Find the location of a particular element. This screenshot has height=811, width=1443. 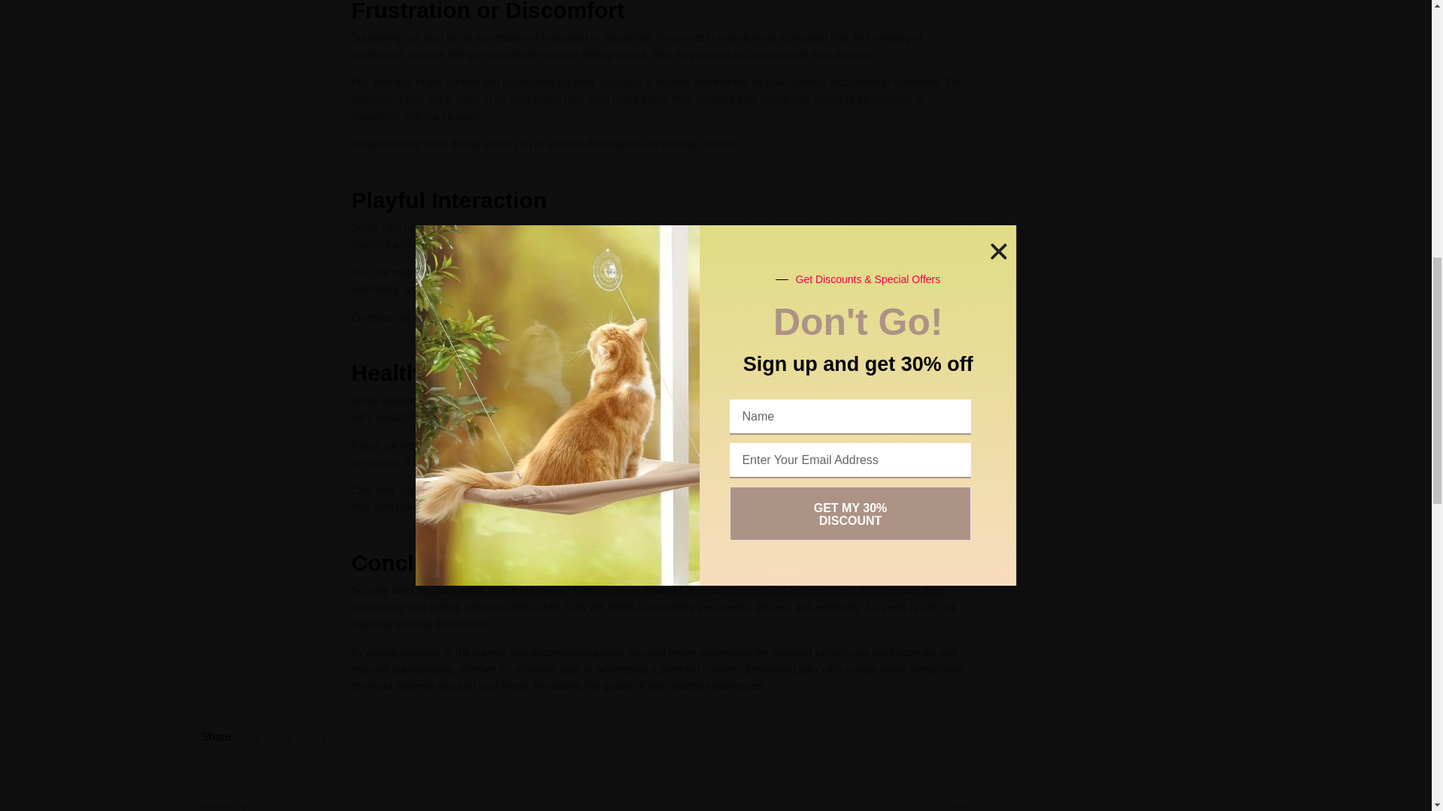

Twitter is located at coordinates (389, 805).